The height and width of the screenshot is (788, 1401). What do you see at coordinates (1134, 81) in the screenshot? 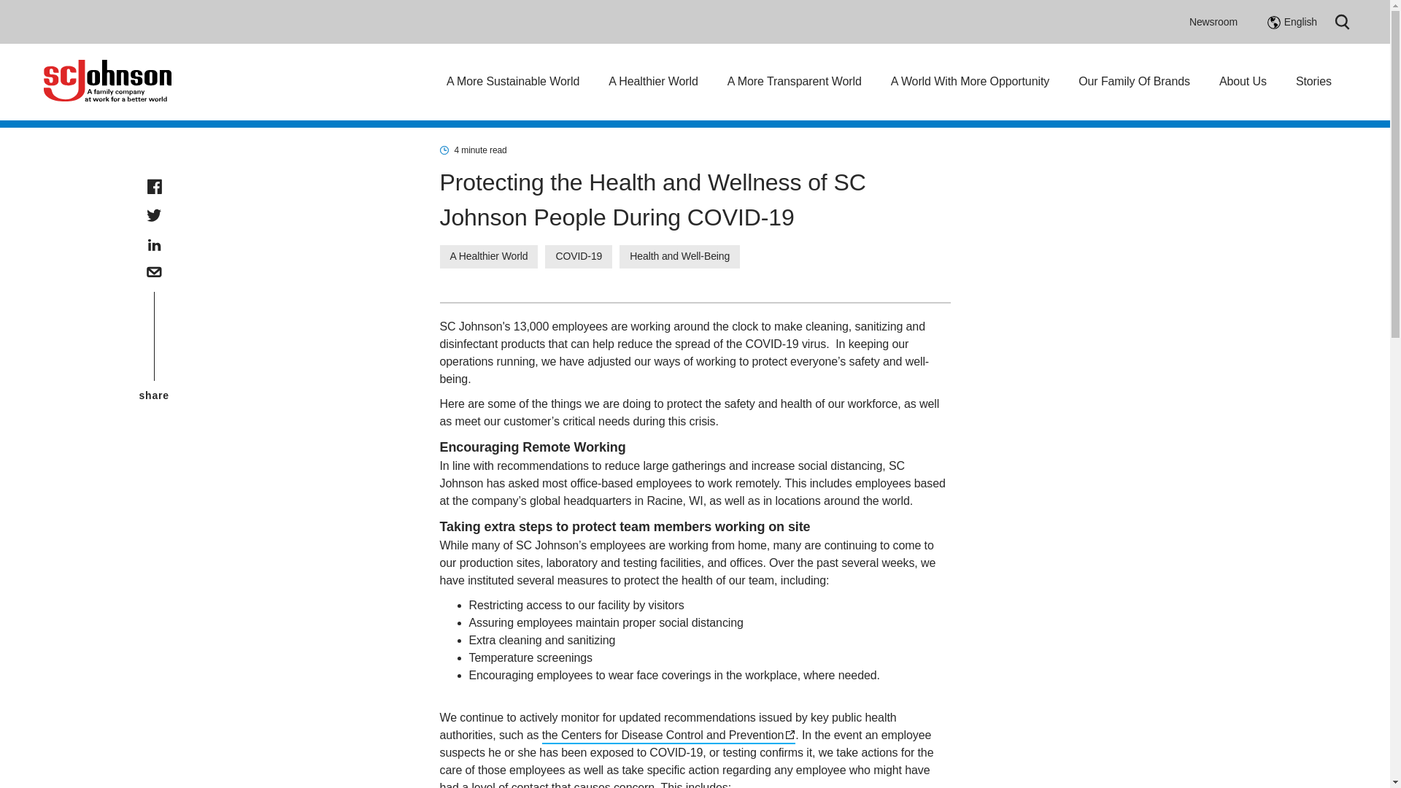
I see `Our Family Of Brands` at bounding box center [1134, 81].